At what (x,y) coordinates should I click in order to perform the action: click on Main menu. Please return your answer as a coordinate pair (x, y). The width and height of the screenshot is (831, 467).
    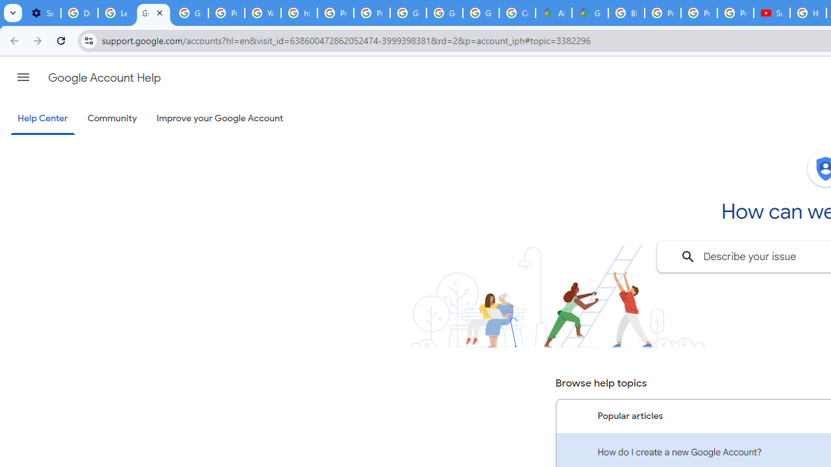
    Looking at the image, I should click on (23, 77).